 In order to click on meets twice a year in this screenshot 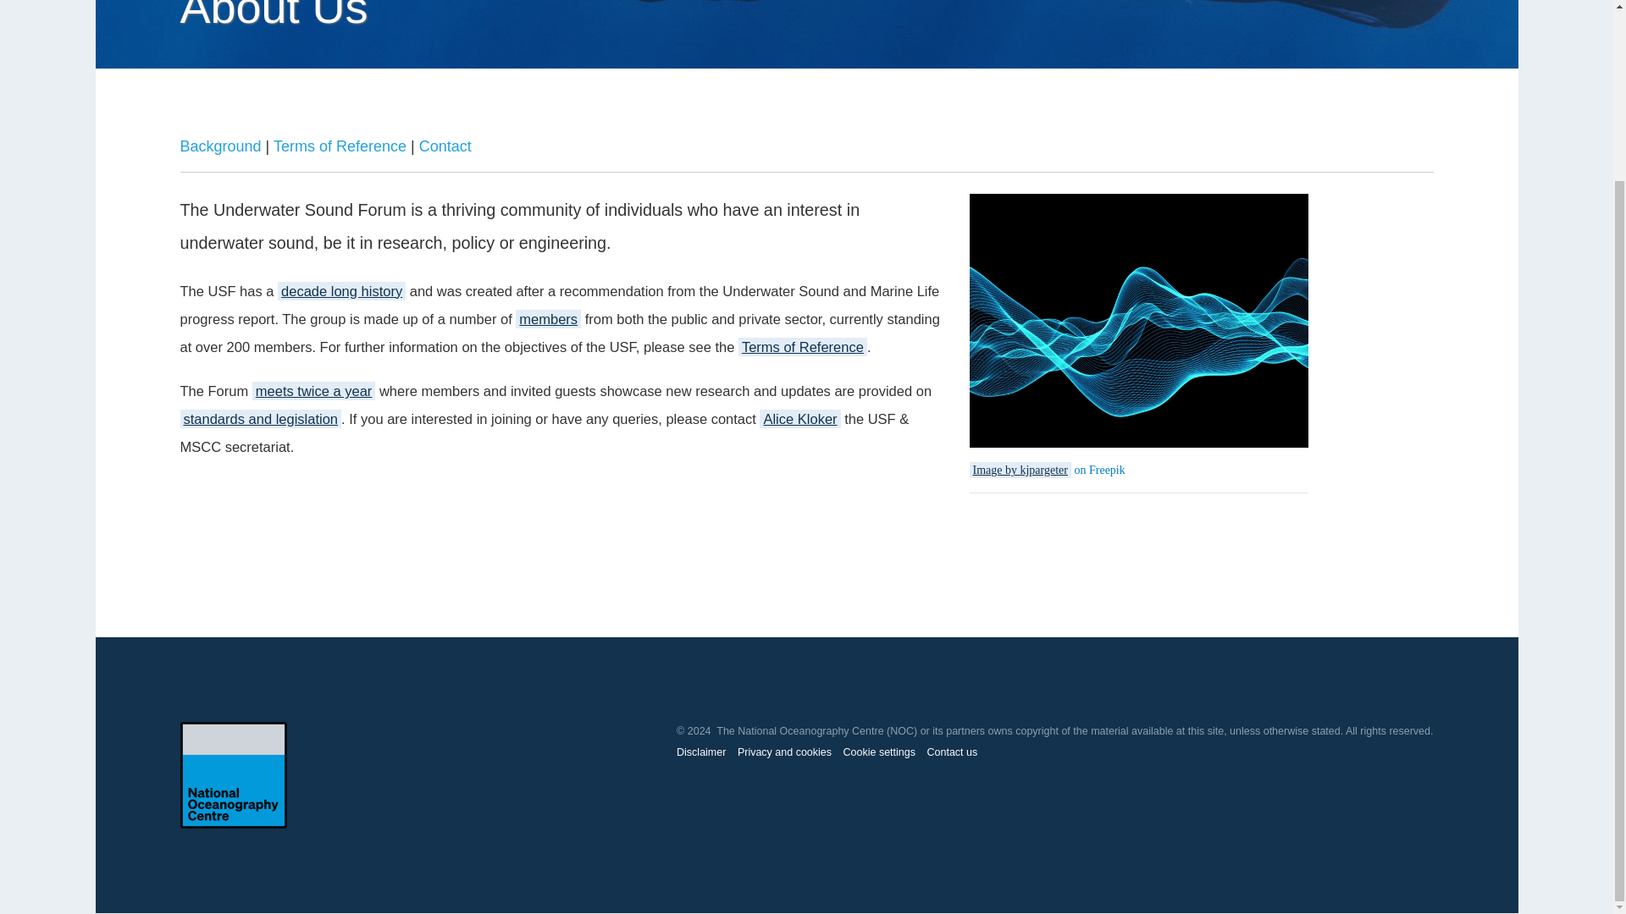, I will do `click(313, 391)`.